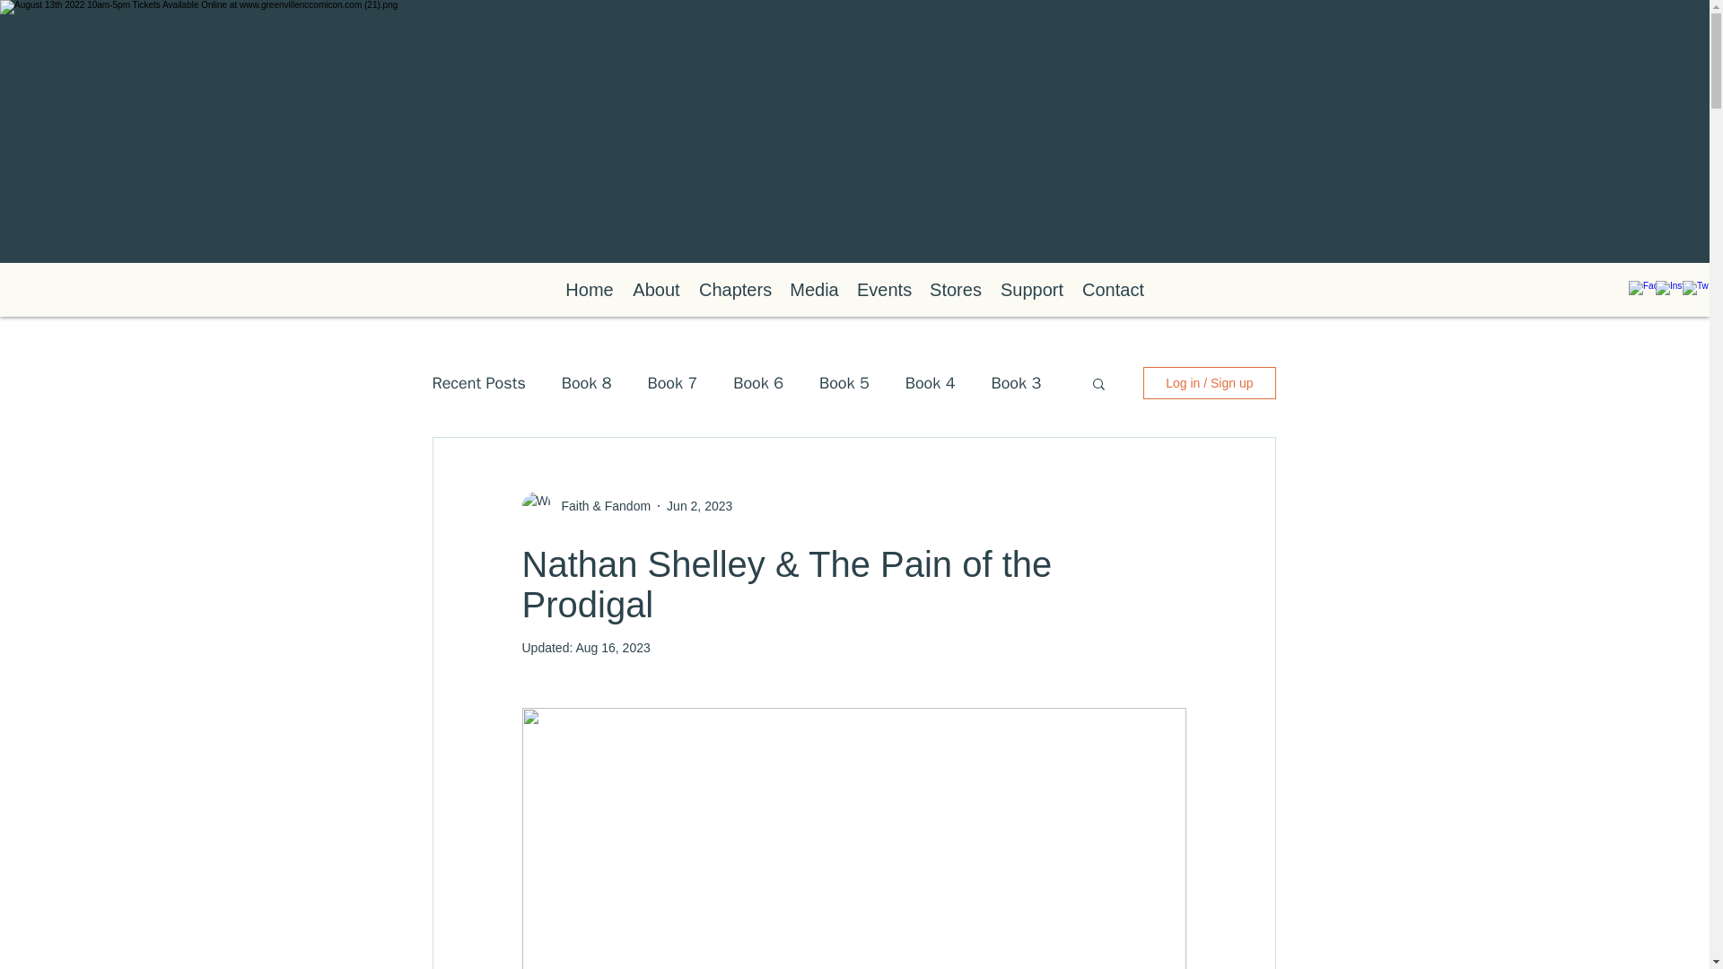 This screenshot has height=969, width=1723. What do you see at coordinates (955, 289) in the screenshot?
I see `Stores` at bounding box center [955, 289].